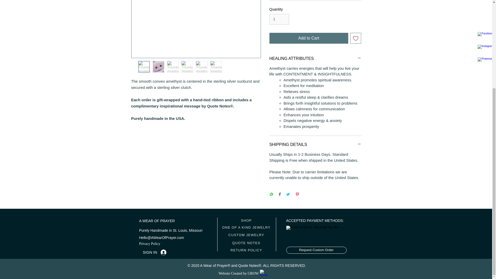  What do you see at coordinates (246, 227) in the screenshot?
I see `ONE OF A KIND JEWELRY` at bounding box center [246, 227].